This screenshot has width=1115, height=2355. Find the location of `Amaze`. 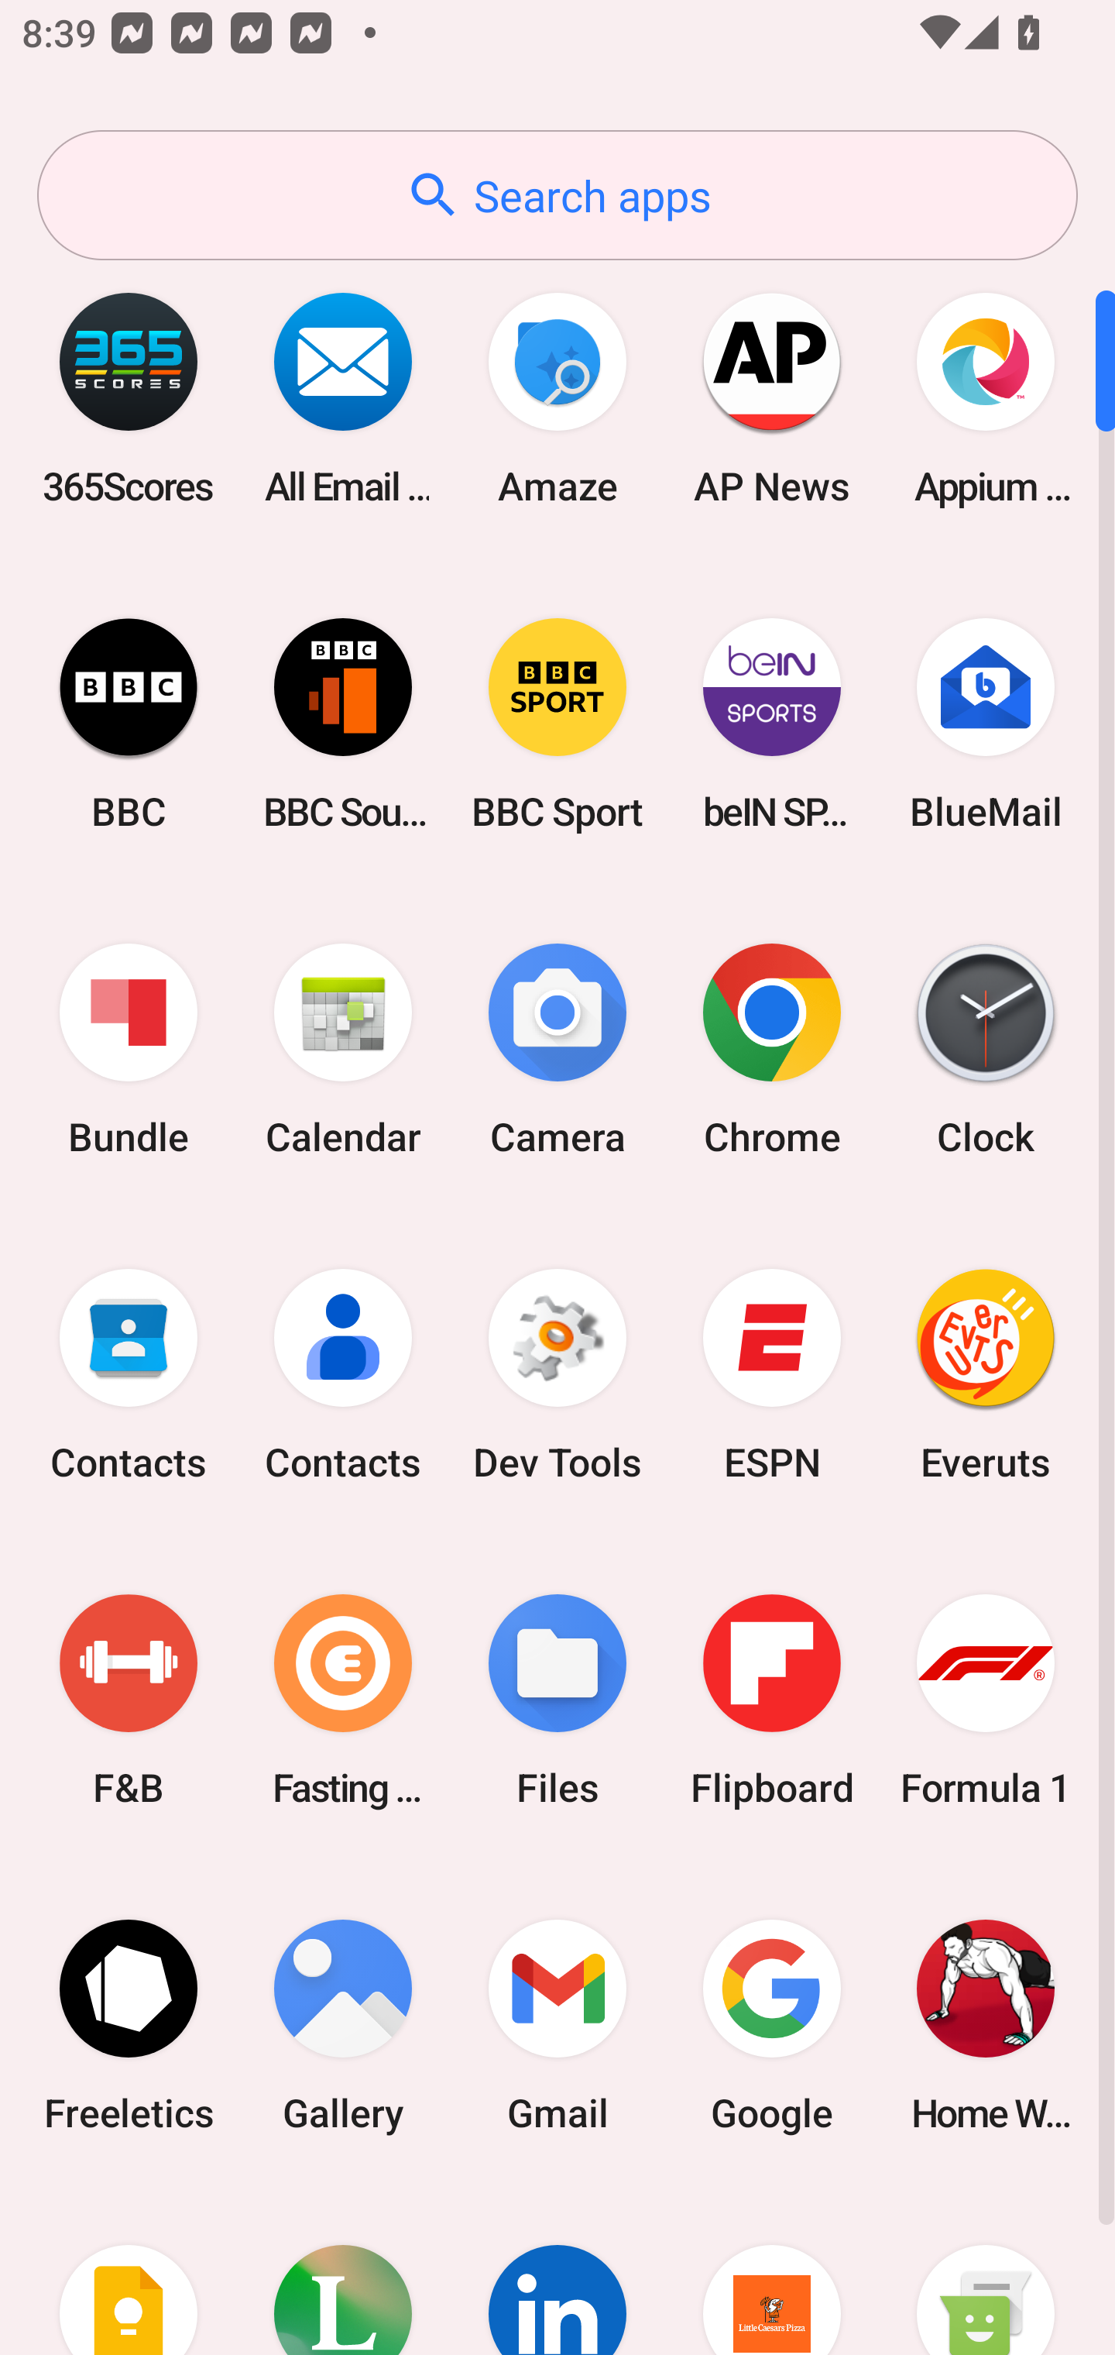

Amaze is located at coordinates (557, 398).